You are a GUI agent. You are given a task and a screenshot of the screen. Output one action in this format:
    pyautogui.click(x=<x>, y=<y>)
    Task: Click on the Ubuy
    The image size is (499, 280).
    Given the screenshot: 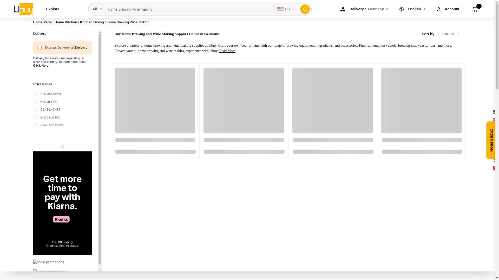 What is the action you would take?
    pyautogui.click(x=23, y=9)
    